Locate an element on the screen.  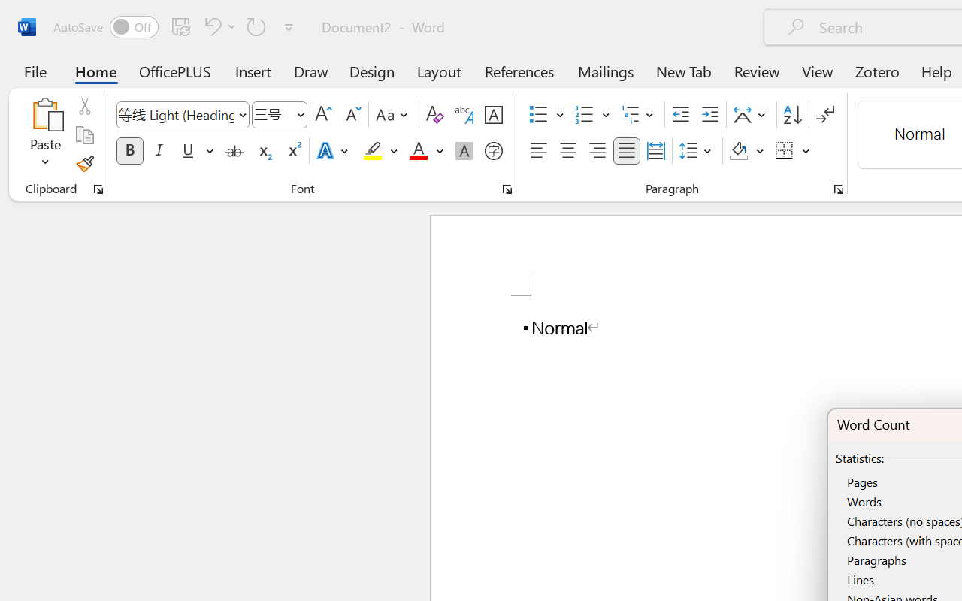
More Options is located at coordinates (806, 151).